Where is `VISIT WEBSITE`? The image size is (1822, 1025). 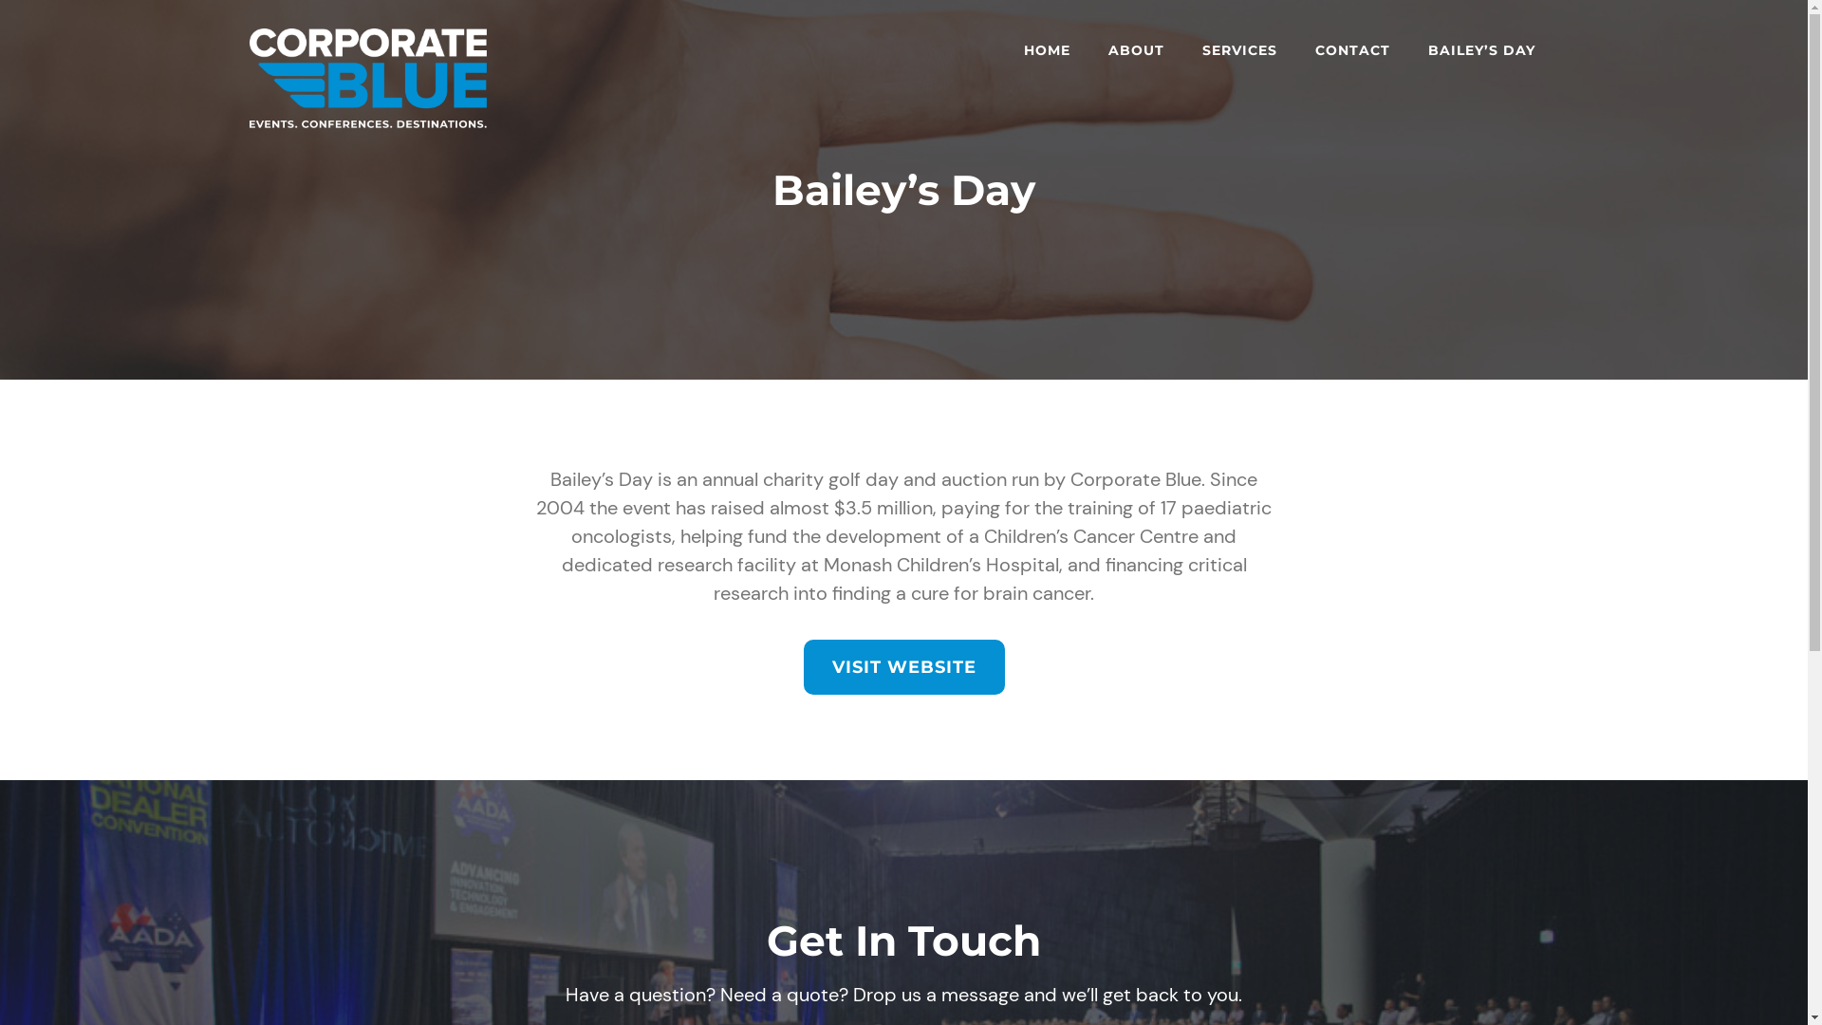
VISIT WEBSITE is located at coordinates (903, 667).